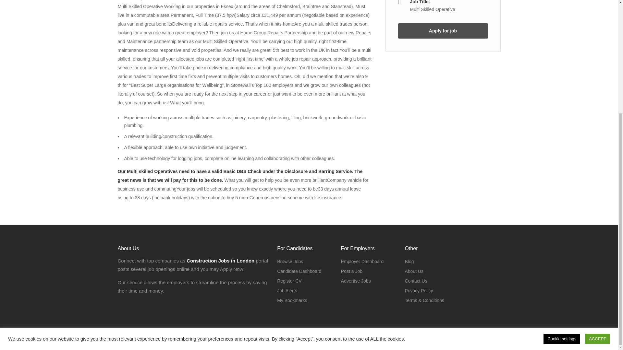  What do you see at coordinates (362, 261) in the screenshot?
I see `Employer Dashboard` at bounding box center [362, 261].